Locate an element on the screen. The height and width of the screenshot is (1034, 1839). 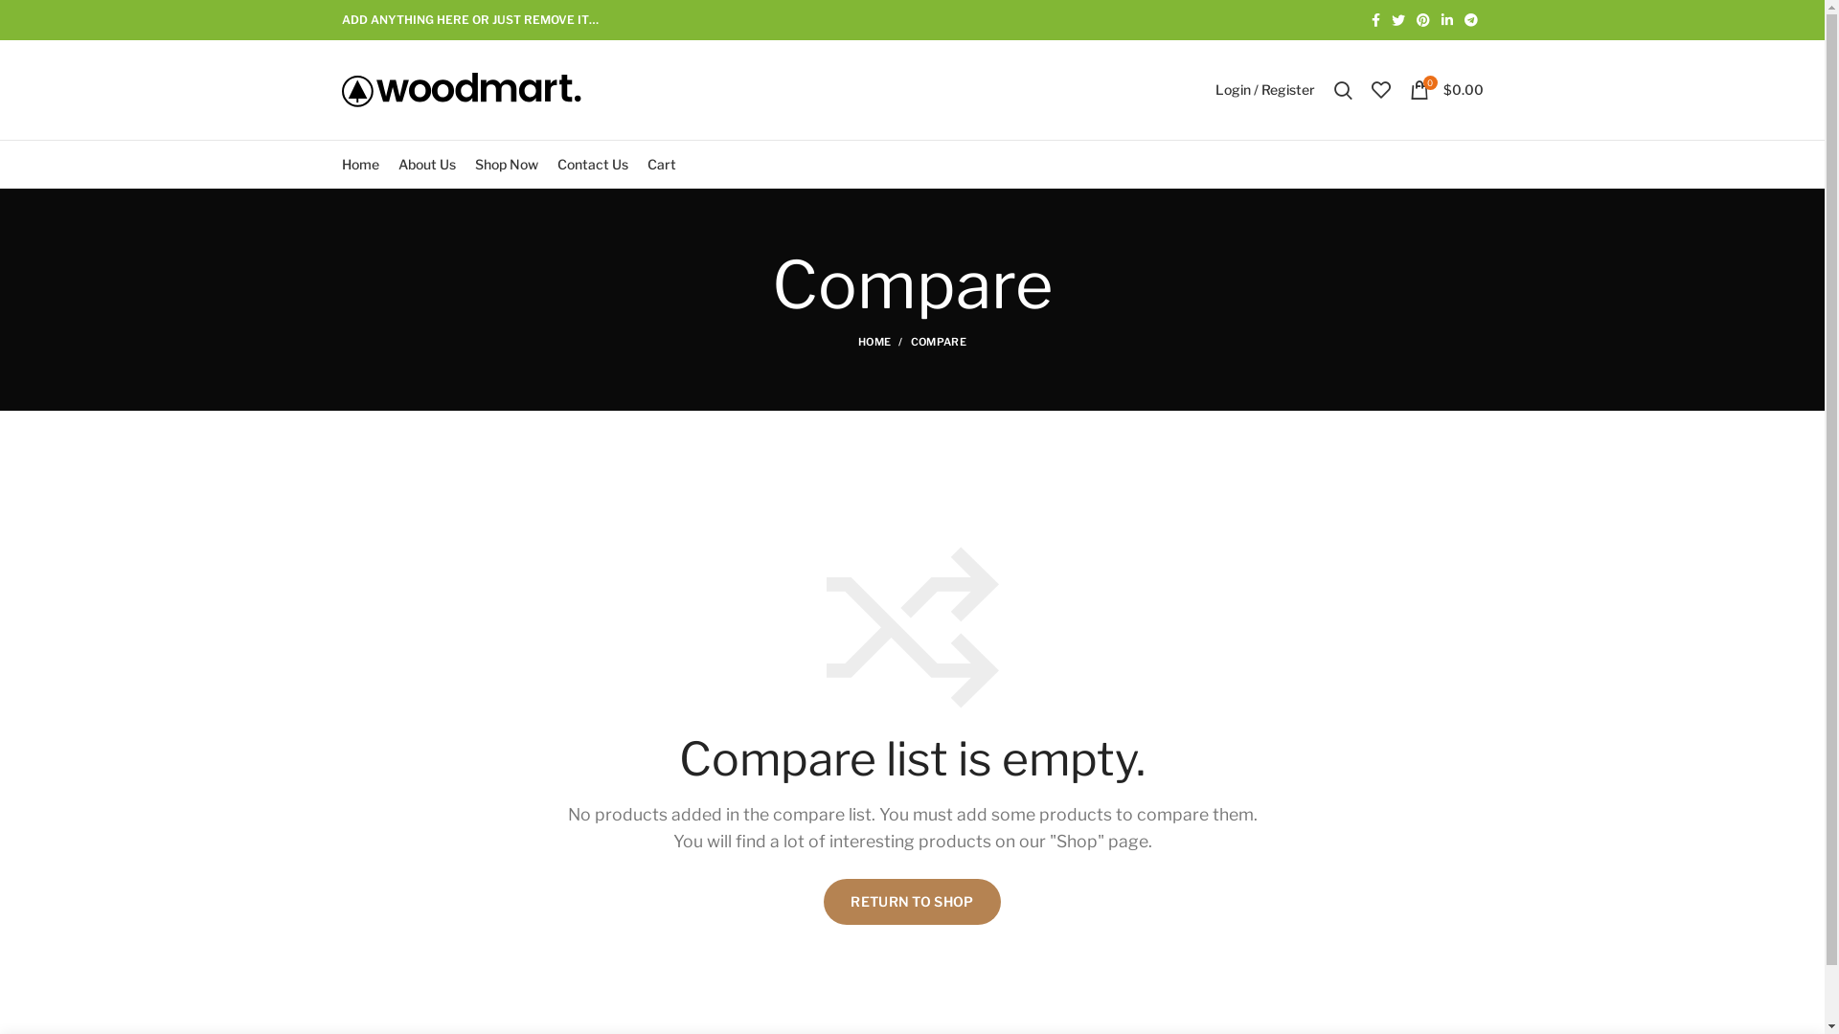
Cart is located at coordinates (662, 165).